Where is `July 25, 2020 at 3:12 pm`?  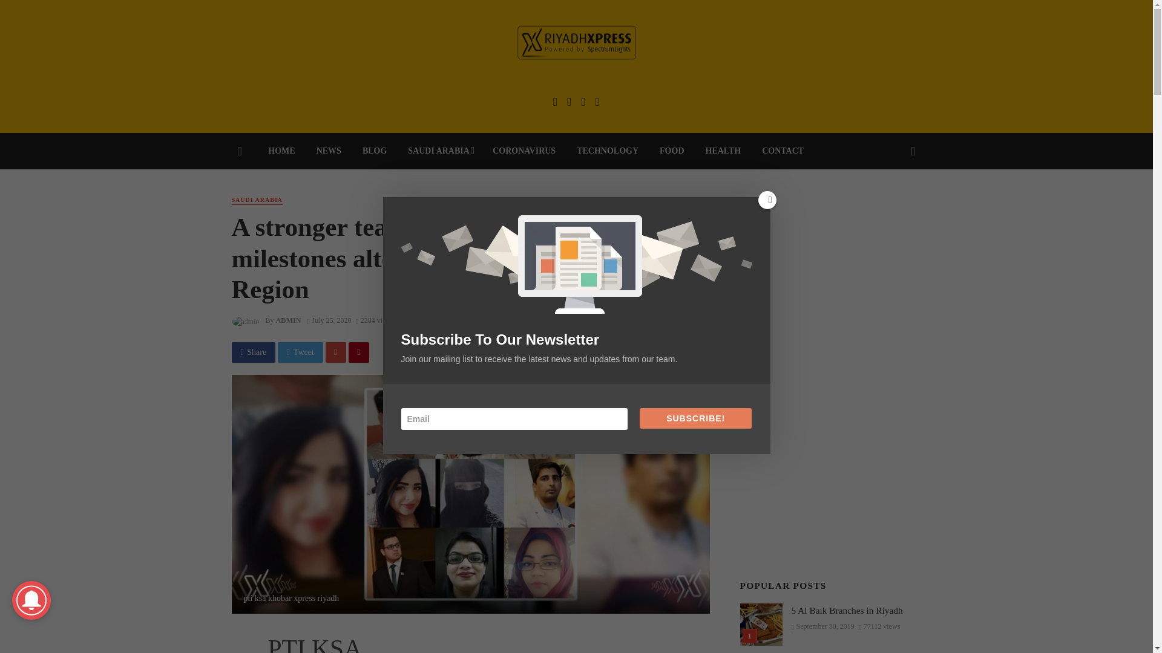
July 25, 2020 at 3:12 pm is located at coordinates (329, 320).